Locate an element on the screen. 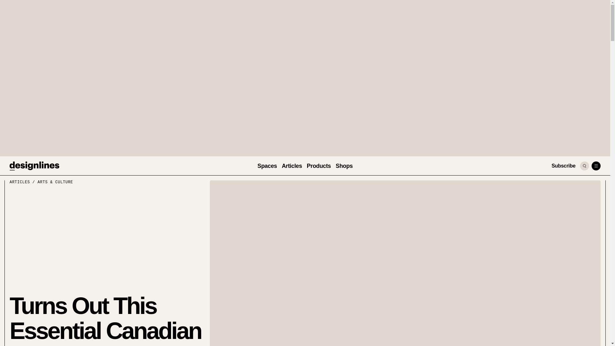  Designlines Magazine is located at coordinates (34, 166).